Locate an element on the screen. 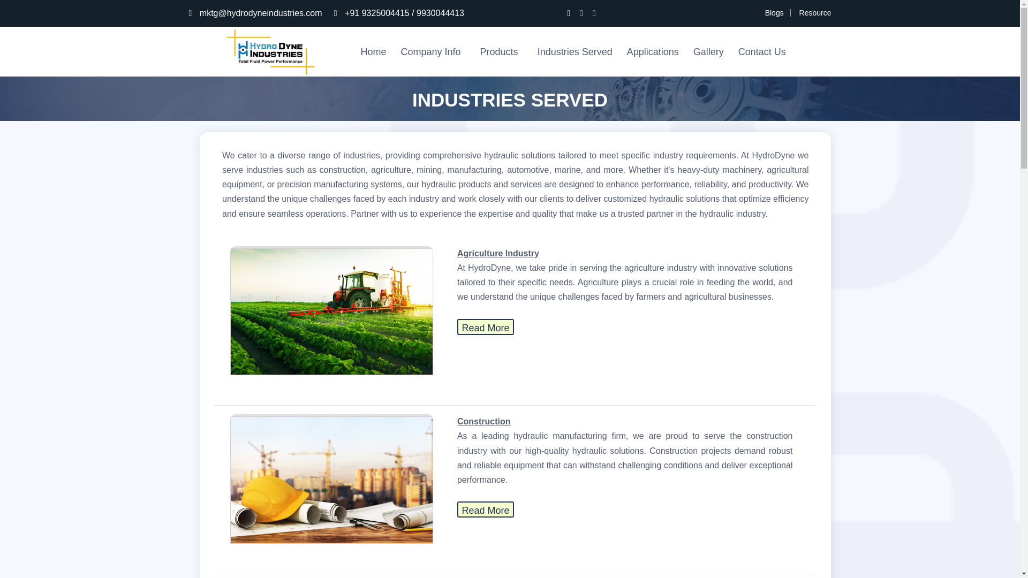 This screenshot has width=1028, height=578. Applications is located at coordinates (653, 52).